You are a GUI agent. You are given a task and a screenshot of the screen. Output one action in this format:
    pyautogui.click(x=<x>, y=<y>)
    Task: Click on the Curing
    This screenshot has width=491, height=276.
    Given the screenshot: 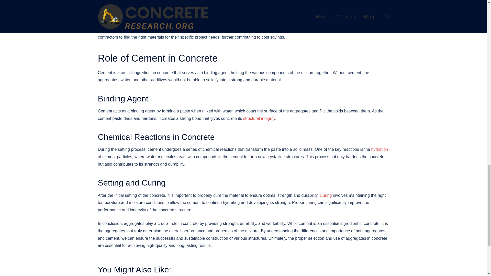 What is the action you would take?
    pyautogui.click(x=326, y=195)
    